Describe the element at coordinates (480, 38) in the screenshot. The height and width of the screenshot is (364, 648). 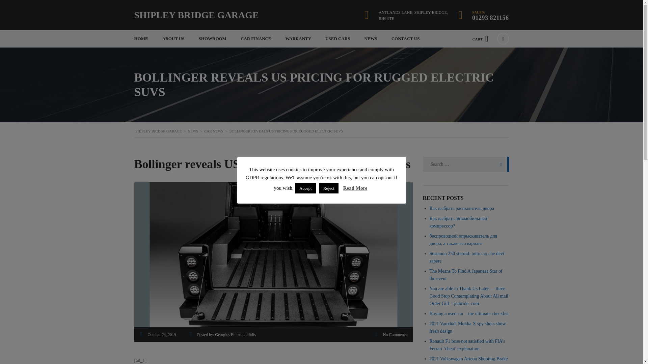
I see `Watch shop items` at that location.